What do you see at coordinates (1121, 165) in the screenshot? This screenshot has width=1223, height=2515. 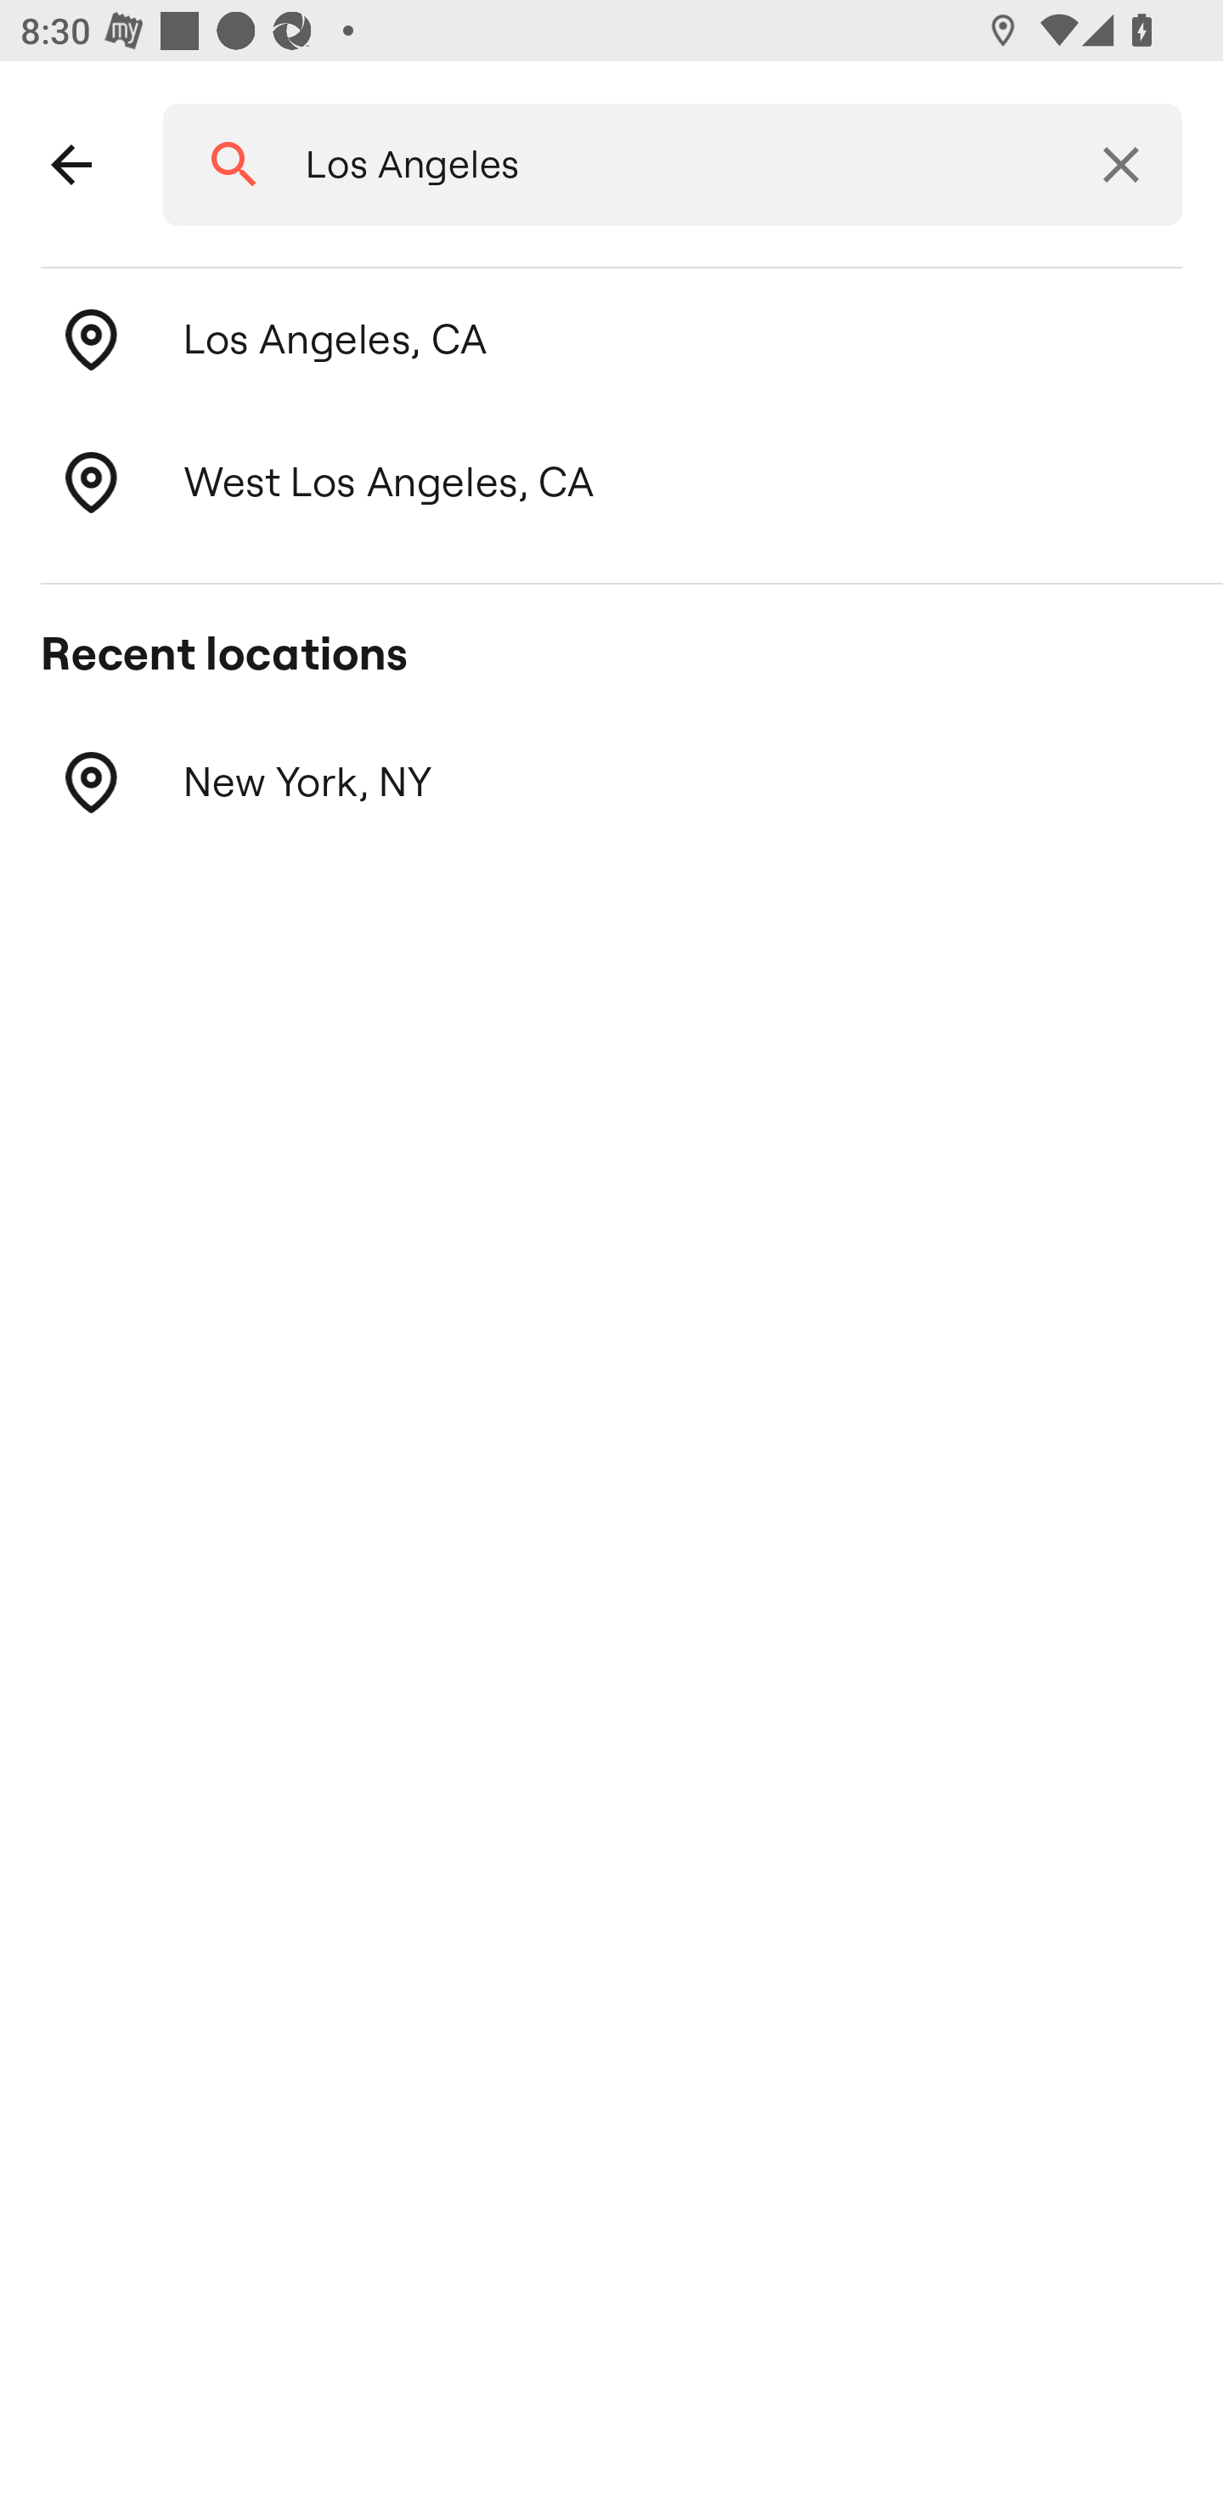 I see `Clear` at bounding box center [1121, 165].